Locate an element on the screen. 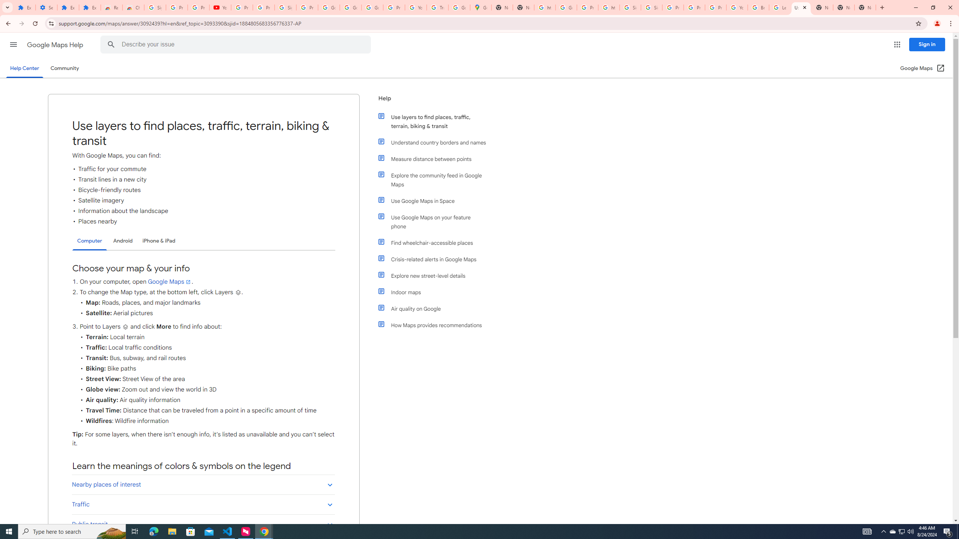 This screenshot has height=539, width=959. New Tab is located at coordinates (882, 7).